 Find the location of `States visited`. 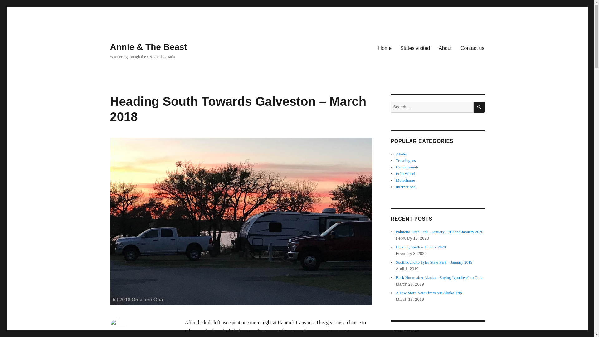

States visited is located at coordinates (415, 48).